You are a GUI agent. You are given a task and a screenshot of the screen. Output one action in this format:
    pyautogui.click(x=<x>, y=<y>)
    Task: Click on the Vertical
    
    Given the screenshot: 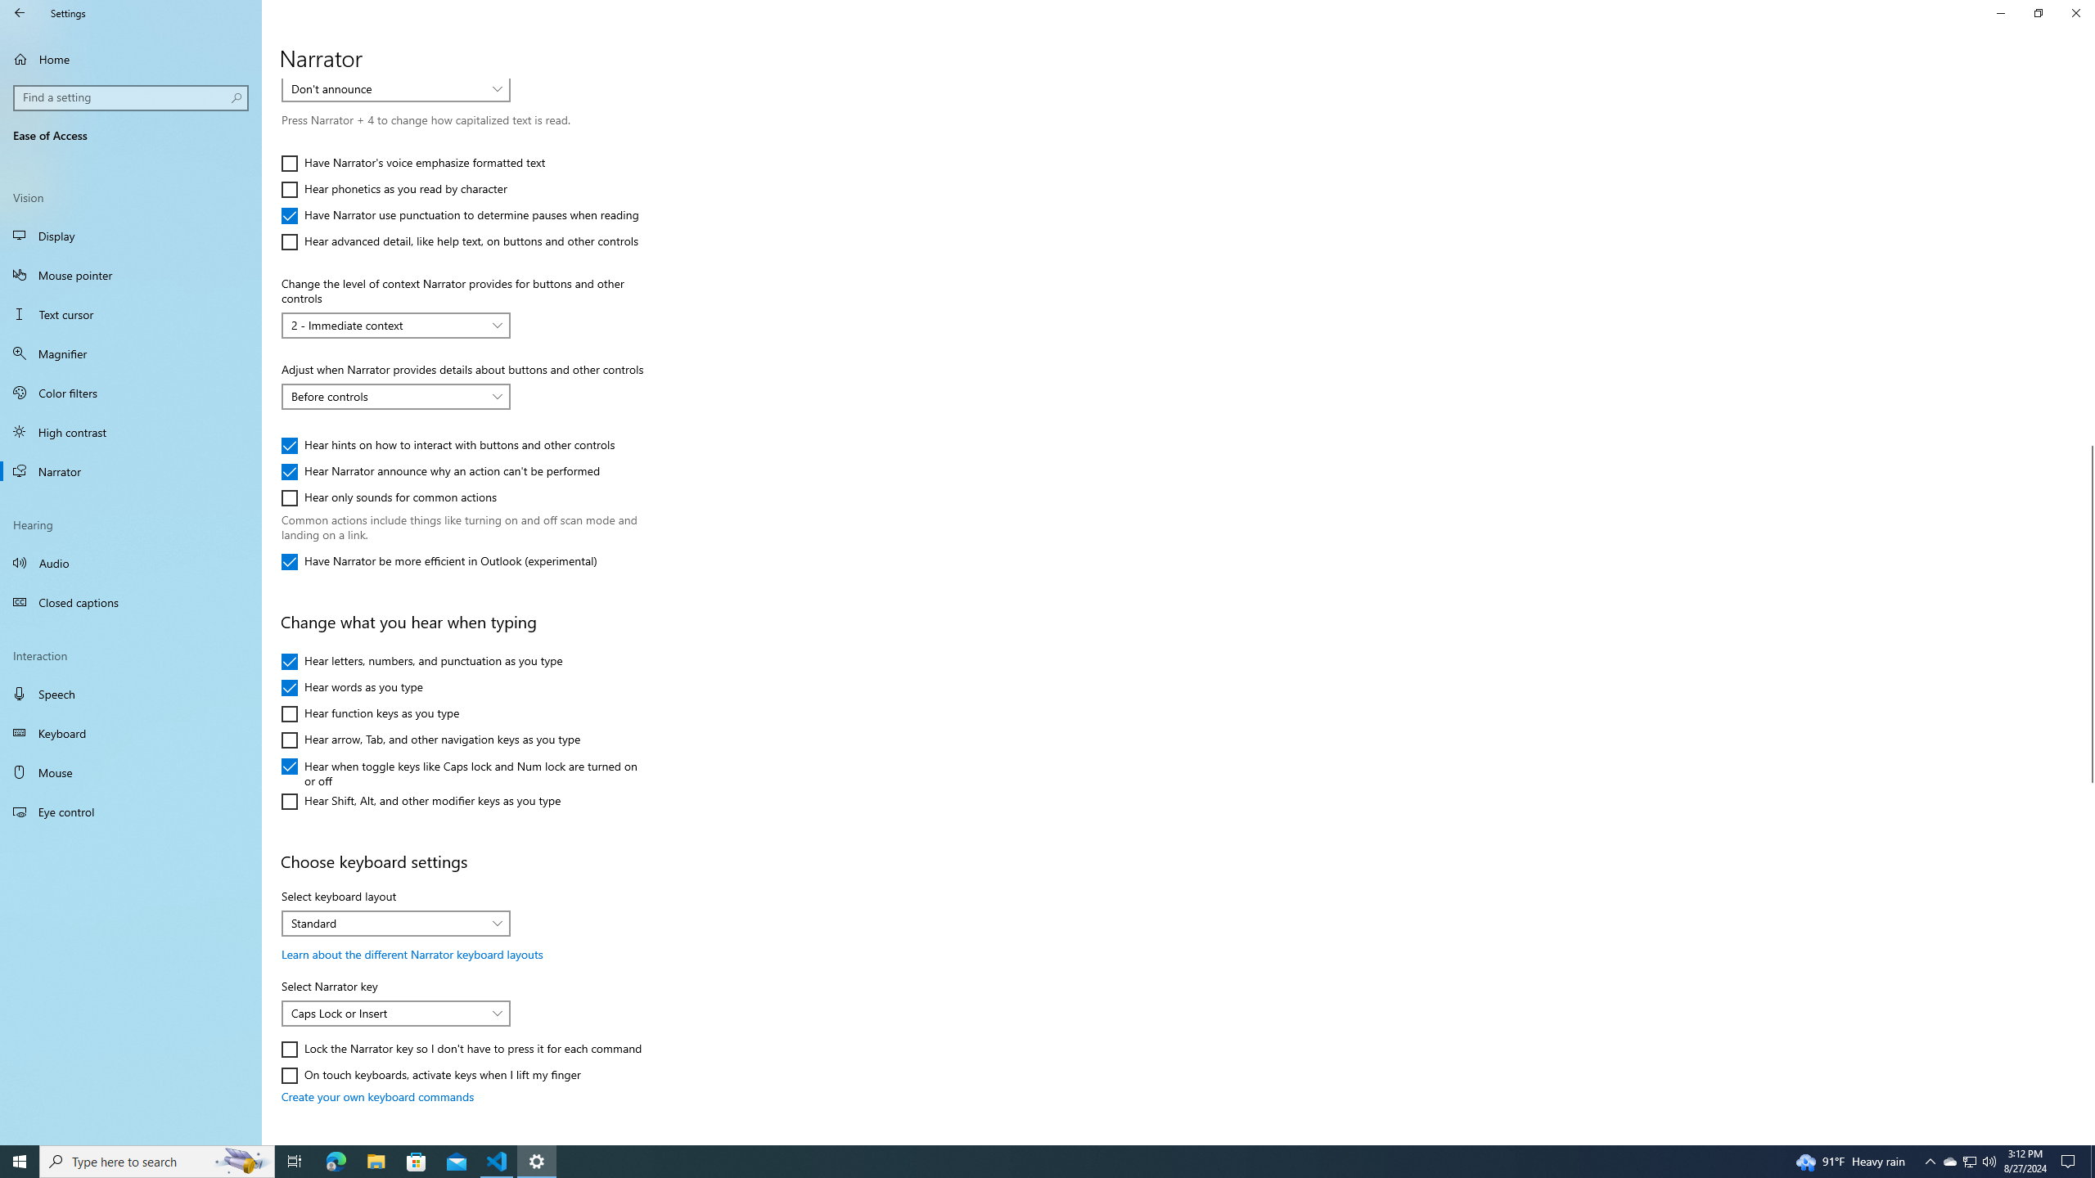 What is the action you would take?
    pyautogui.click(x=2088, y=612)
    